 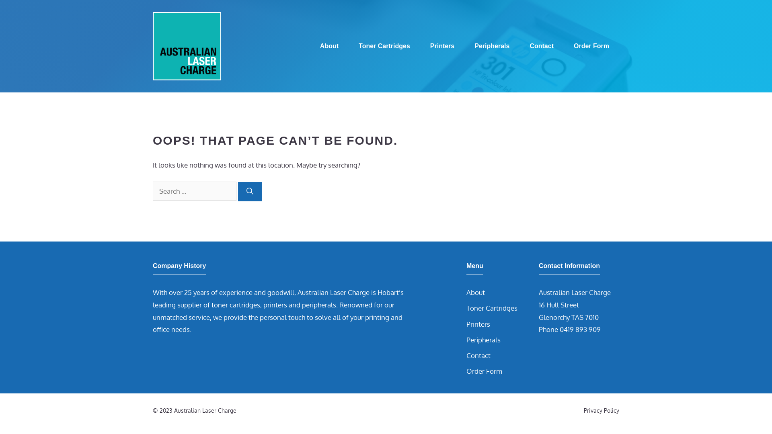 I want to click on Australian Laser Charge, so click(x=187, y=46).